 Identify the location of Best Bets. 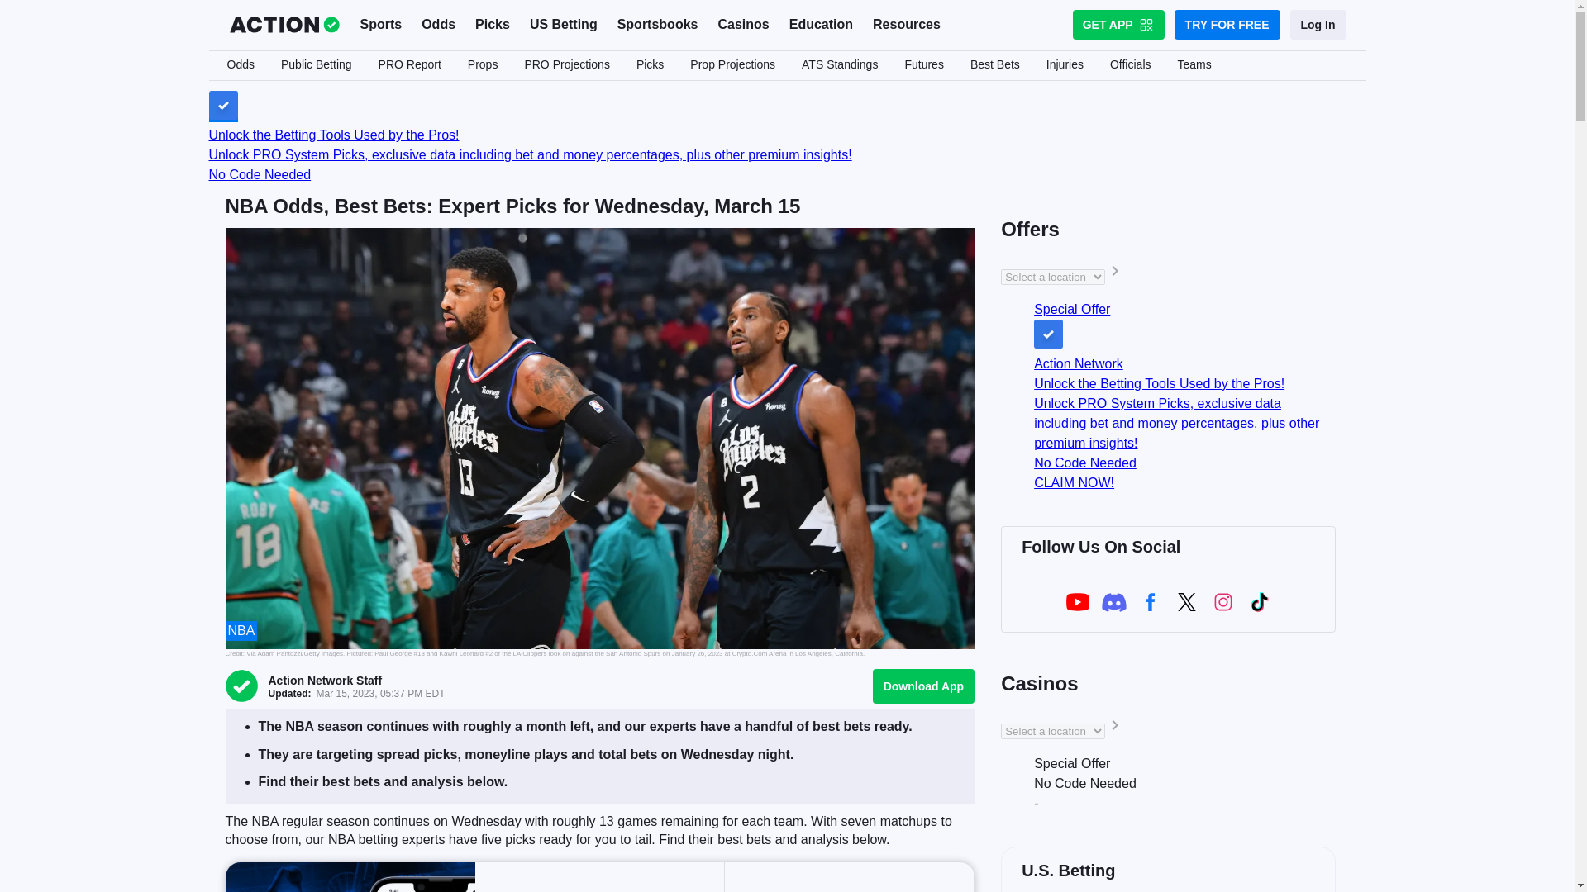
(994, 65).